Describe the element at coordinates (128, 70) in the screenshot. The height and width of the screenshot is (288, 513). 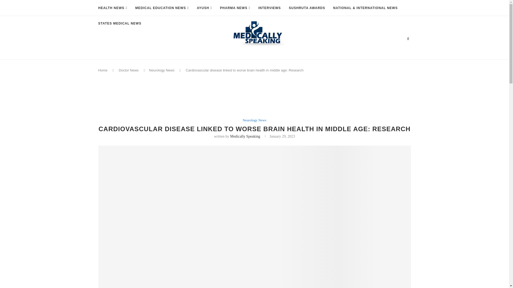
I see `Doctor News` at that location.